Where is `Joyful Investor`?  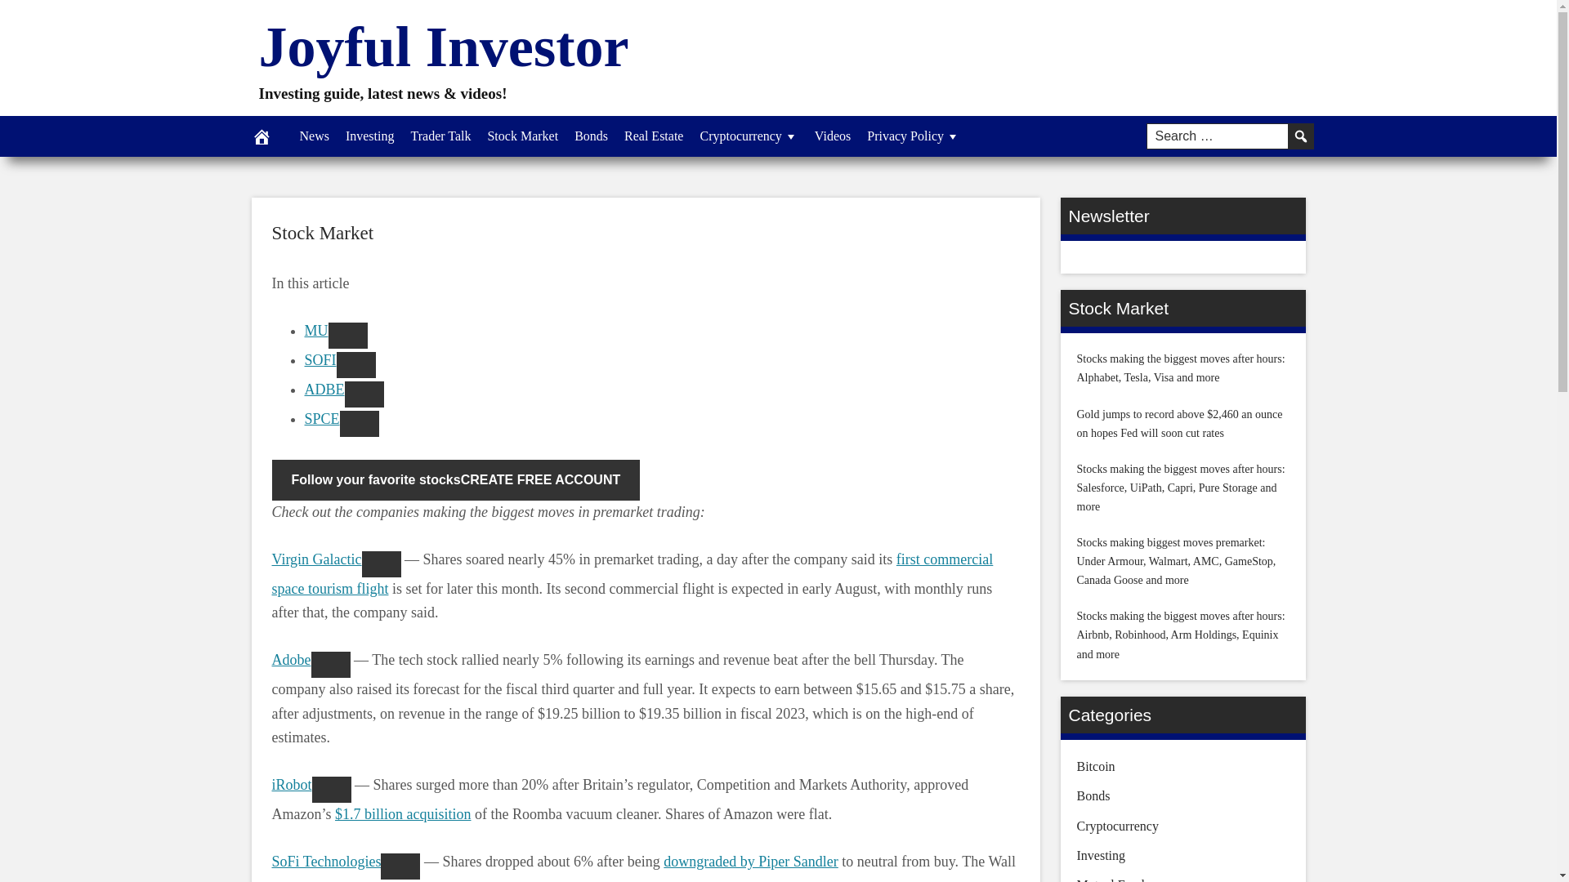 Joyful Investor is located at coordinates (443, 47).